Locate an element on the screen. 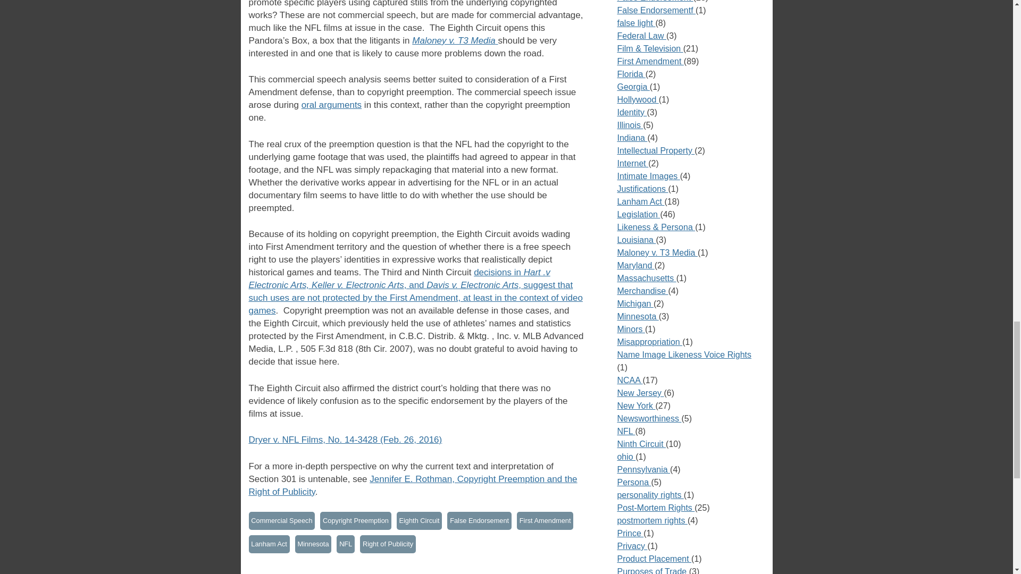 This screenshot has width=1021, height=574. right of publicity dryer v nfl eighth circuit is located at coordinates (346, 440).